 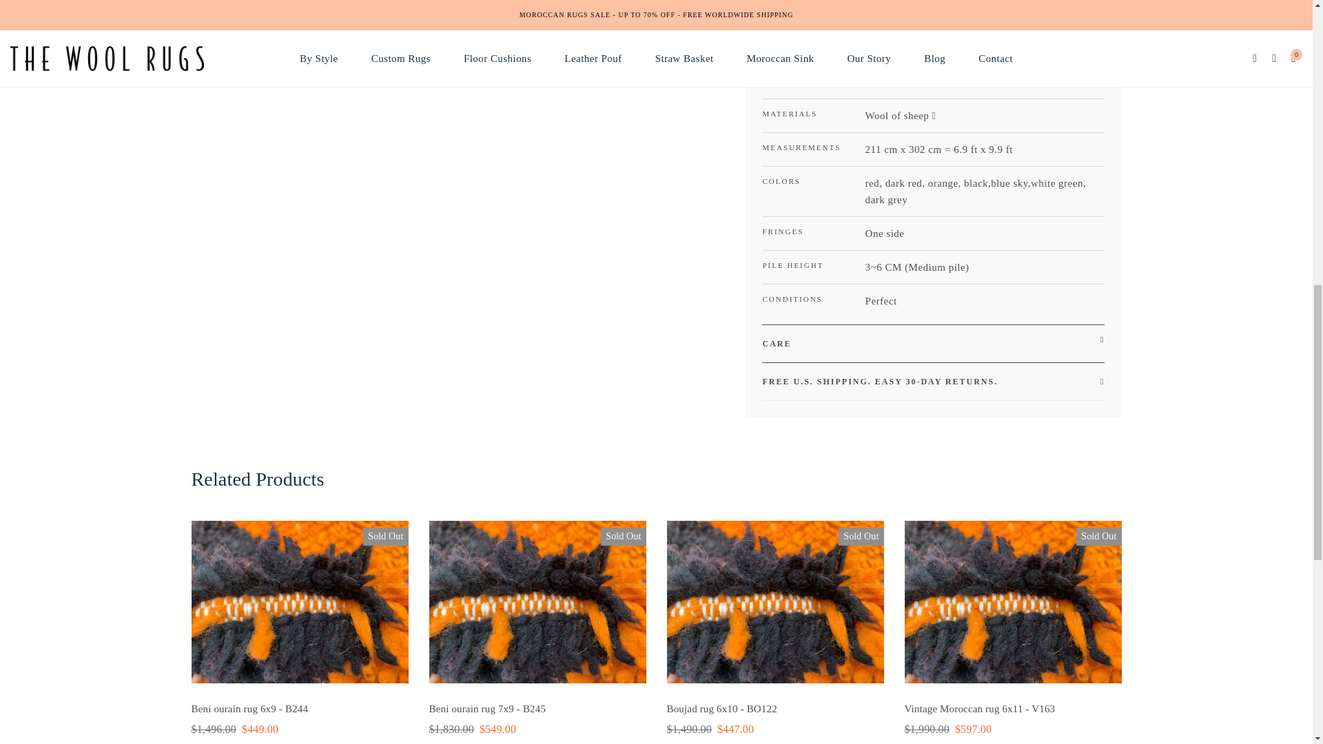 What do you see at coordinates (978, 708) in the screenshot?
I see `Vintage Moroccan rug 6x11 - V163` at bounding box center [978, 708].